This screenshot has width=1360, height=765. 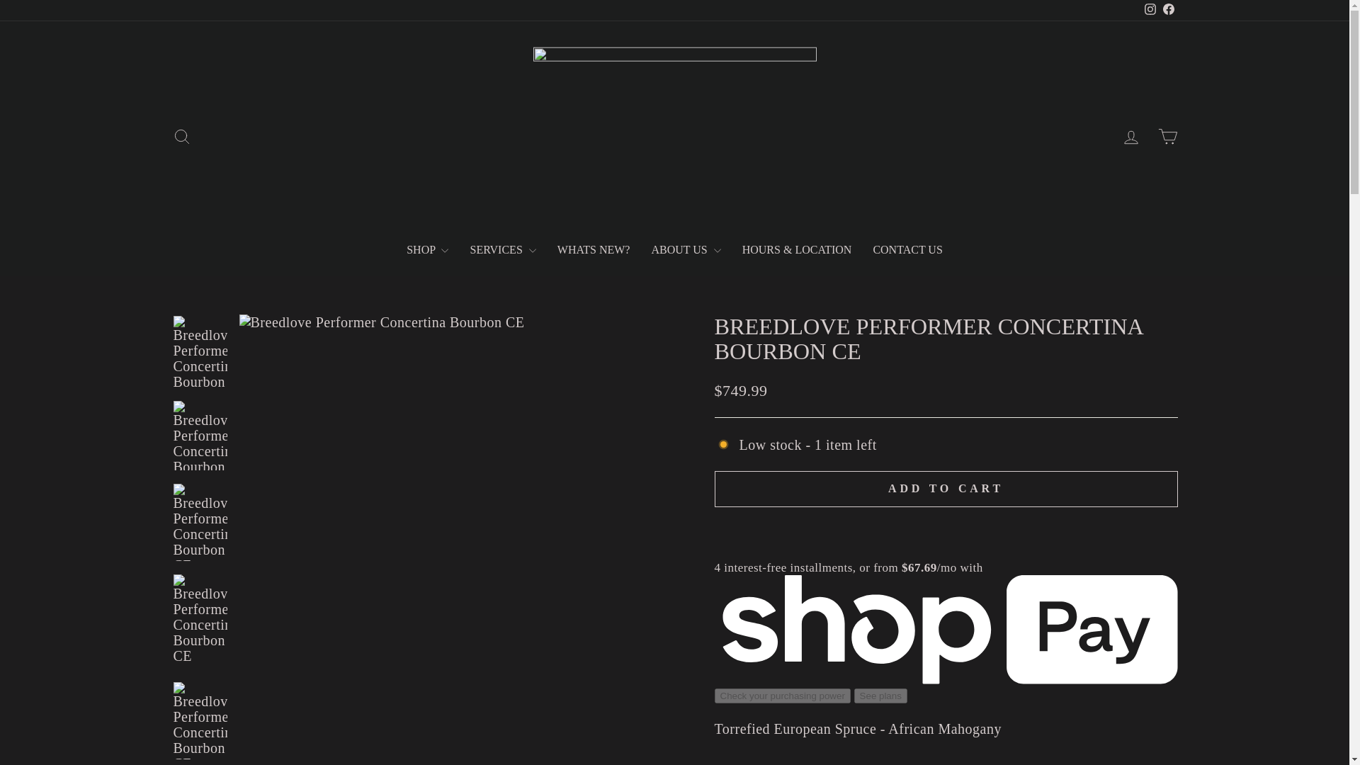 I want to click on ICON-SEARCH, so click(x=181, y=137).